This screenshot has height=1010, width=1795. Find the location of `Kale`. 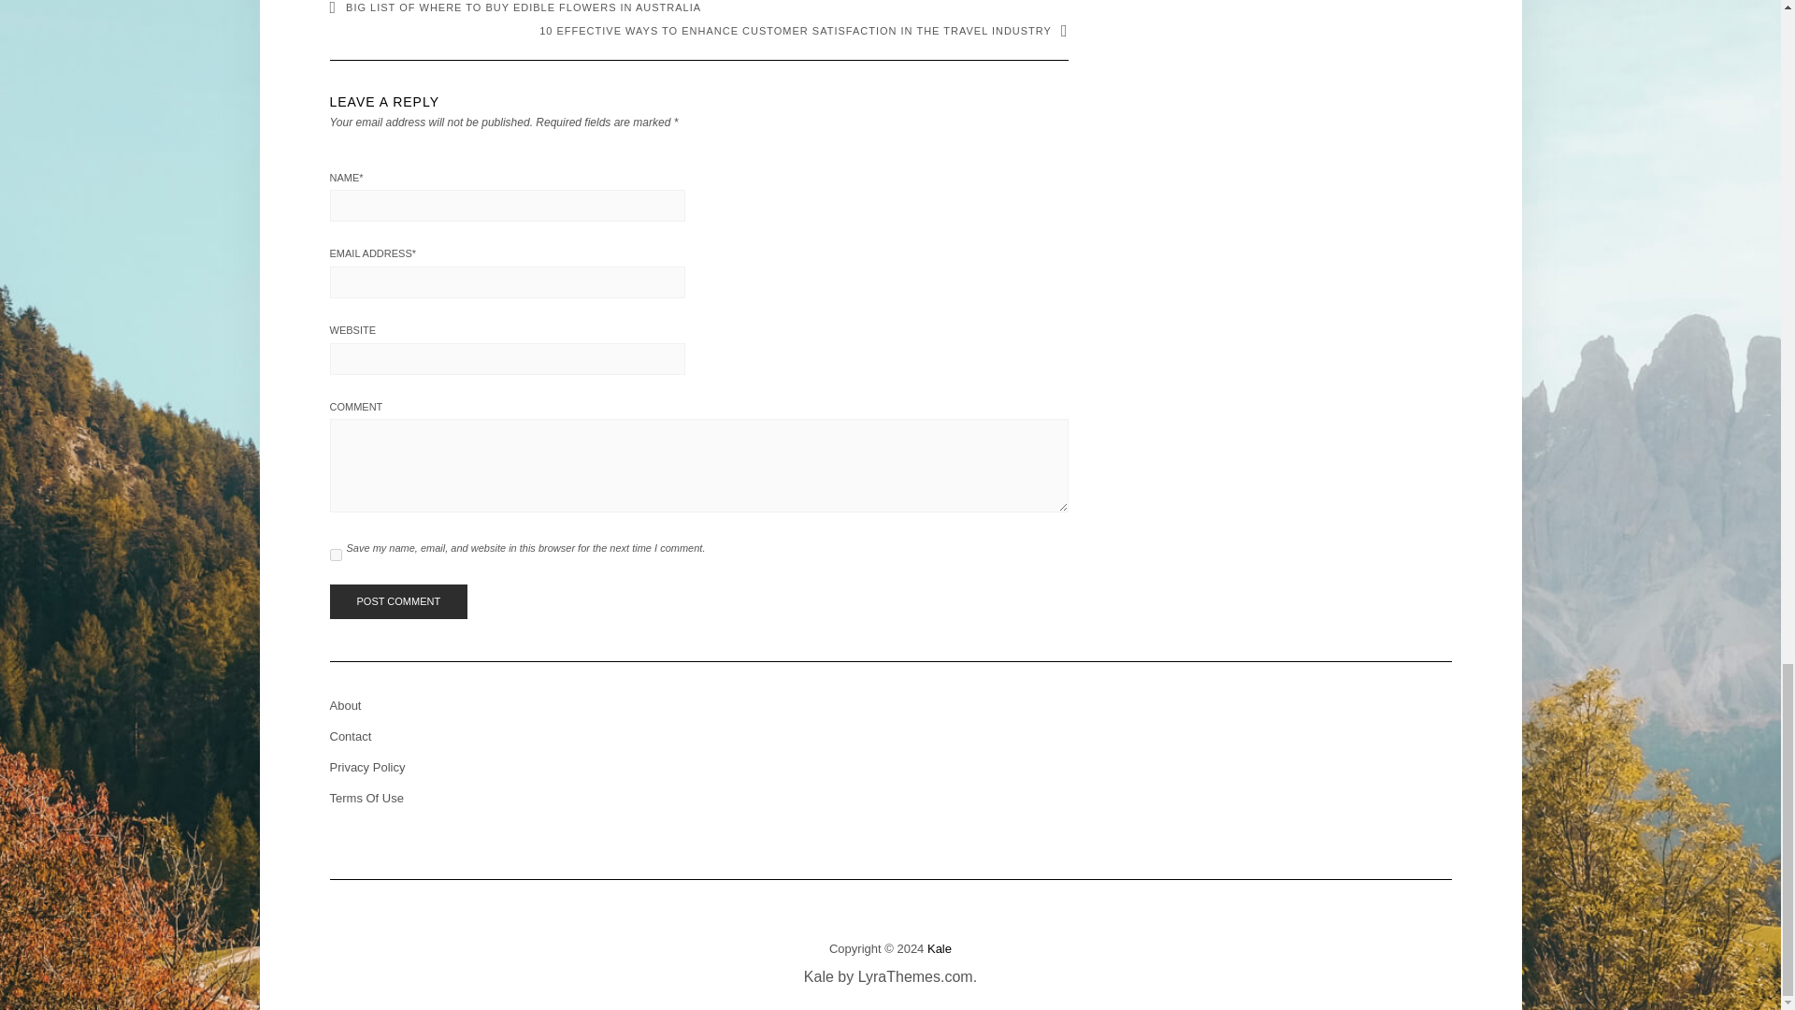

Kale is located at coordinates (939, 948).